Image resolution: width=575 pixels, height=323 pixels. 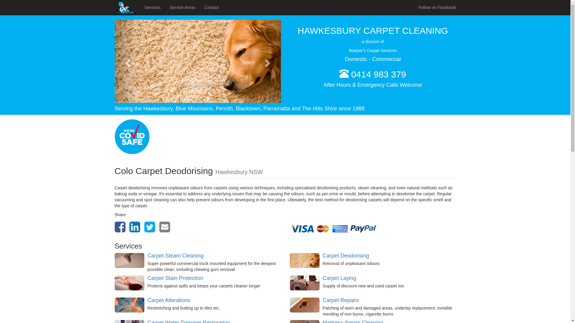 What do you see at coordinates (175, 256) in the screenshot?
I see `Carpet Steam Cleaning` at bounding box center [175, 256].